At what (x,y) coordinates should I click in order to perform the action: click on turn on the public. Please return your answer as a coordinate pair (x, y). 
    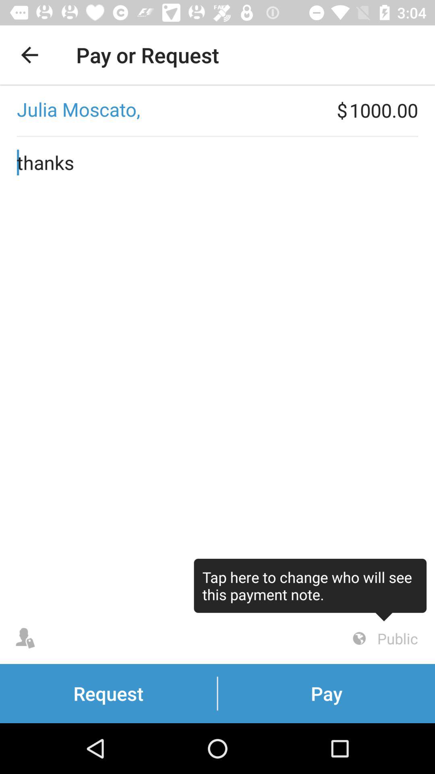
    Looking at the image, I should click on (384, 639).